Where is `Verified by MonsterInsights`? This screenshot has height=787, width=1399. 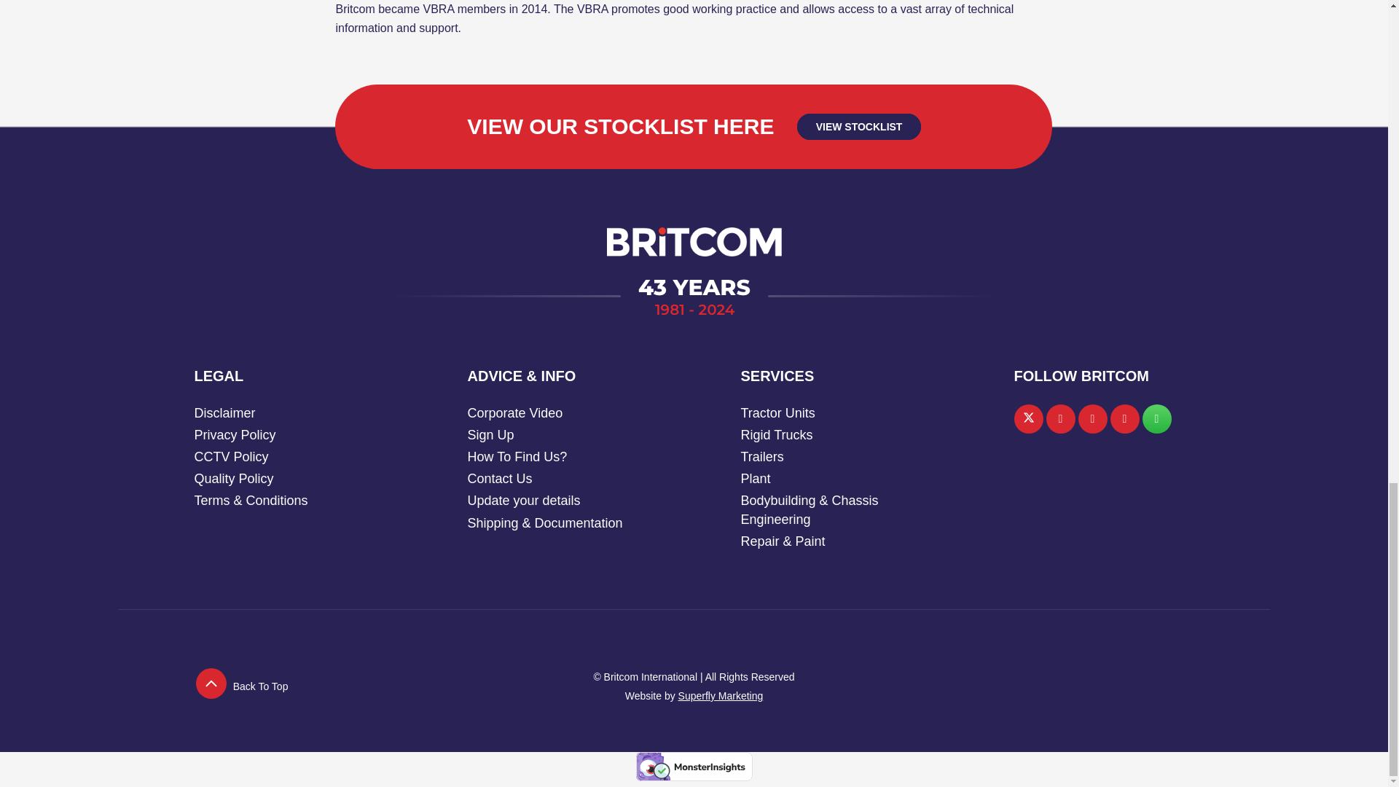
Verified by MonsterInsights is located at coordinates (694, 767).